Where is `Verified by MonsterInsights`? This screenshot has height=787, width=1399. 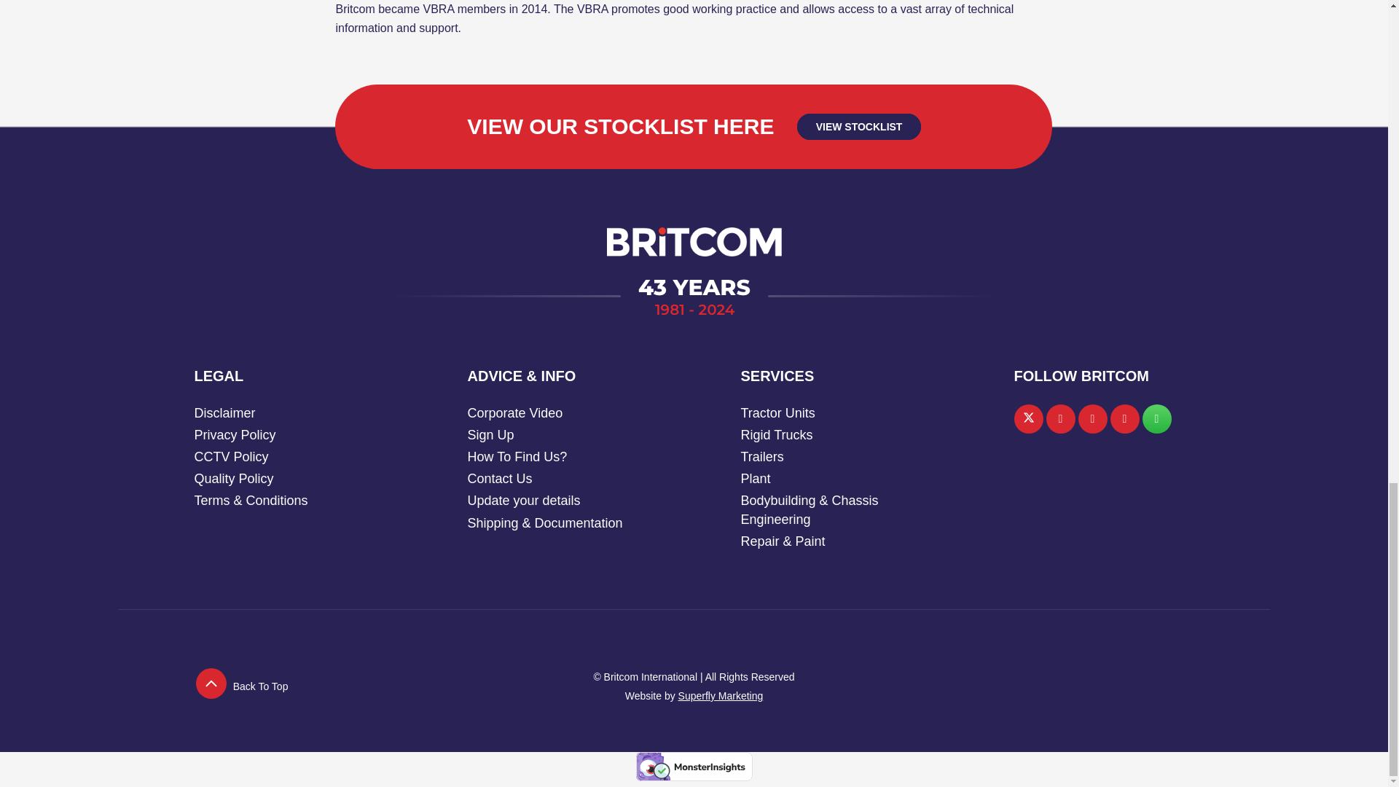
Verified by MonsterInsights is located at coordinates (694, 767).